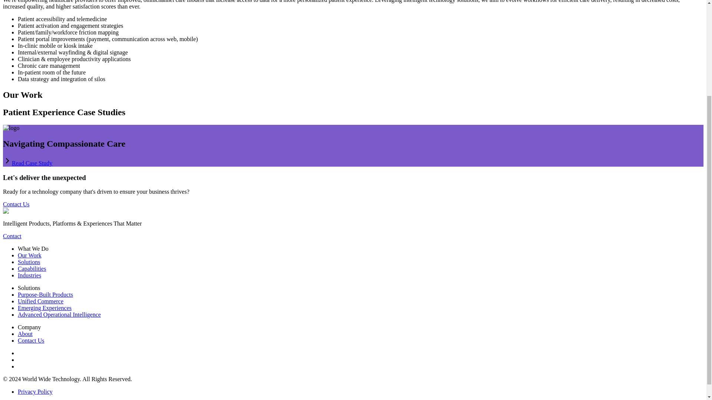  What do you see at coordinates (29, 262) in the screenshot?
I see `Solutions` at bounding box center [29, 262].